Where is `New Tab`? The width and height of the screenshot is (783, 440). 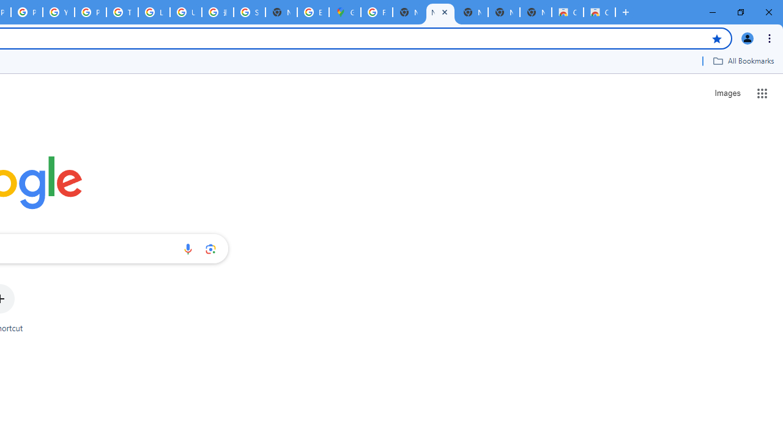 New Tab is located at coordinates (536, 12).